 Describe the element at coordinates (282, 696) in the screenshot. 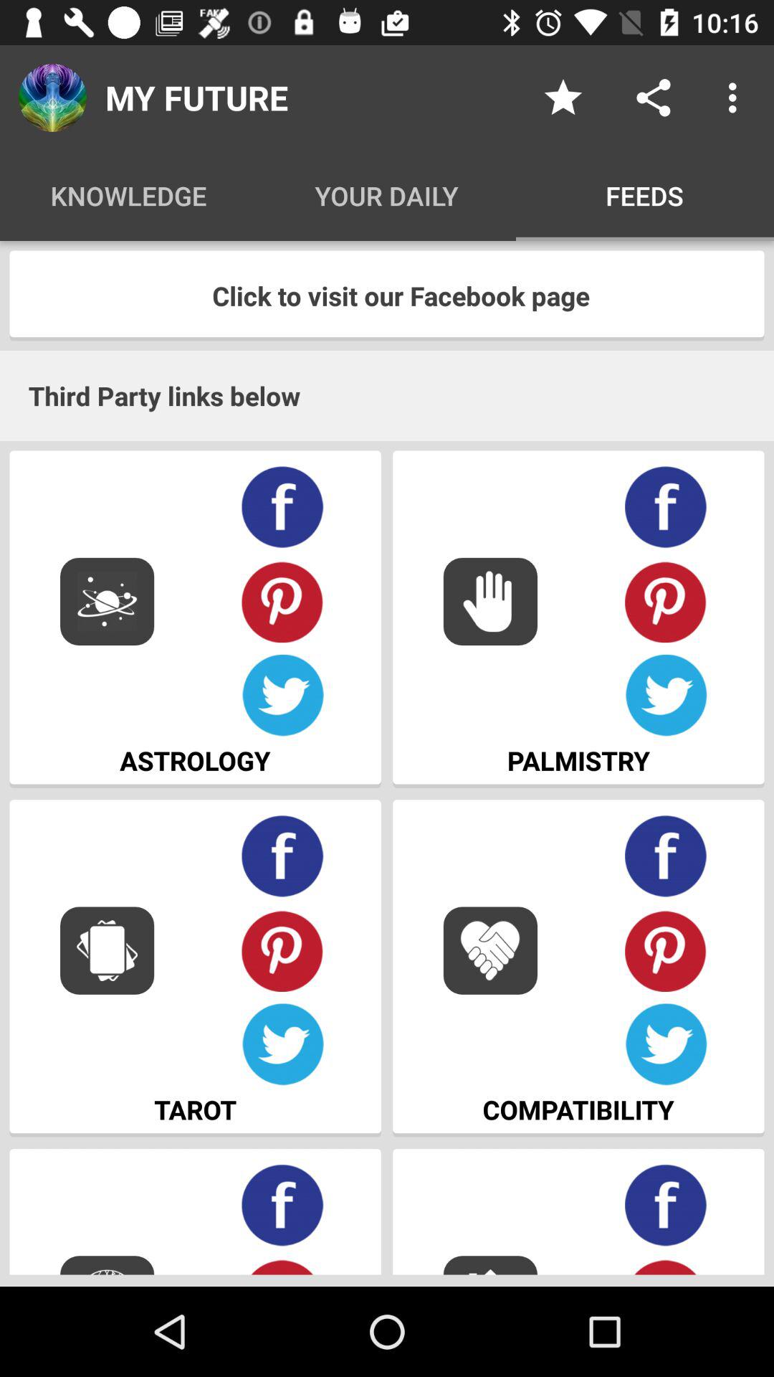

I see `share to twitter` at that location.